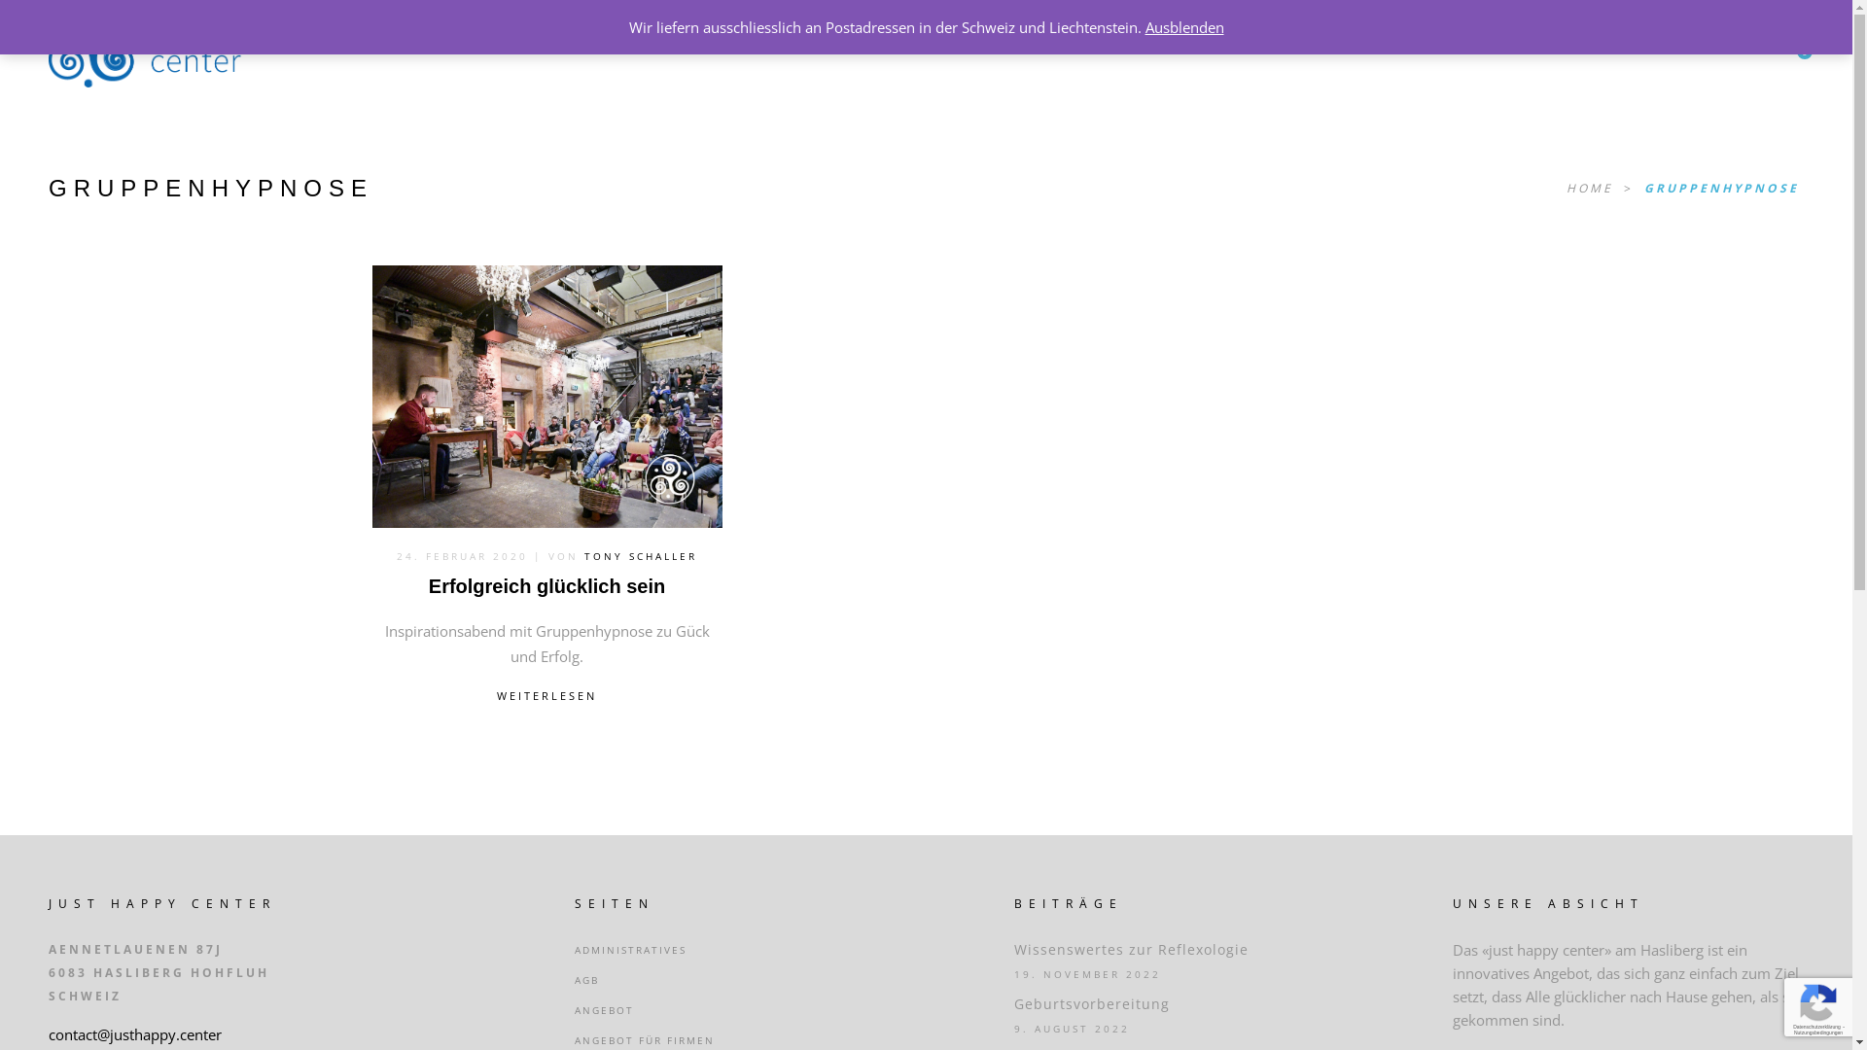 Image resolution: width=1867 pixels, height=1050 pixels. What do you see at coordinates (135, 1034) in the screenshot?
I see `contact@justhappy.center` at bounding box center [135, 1034].